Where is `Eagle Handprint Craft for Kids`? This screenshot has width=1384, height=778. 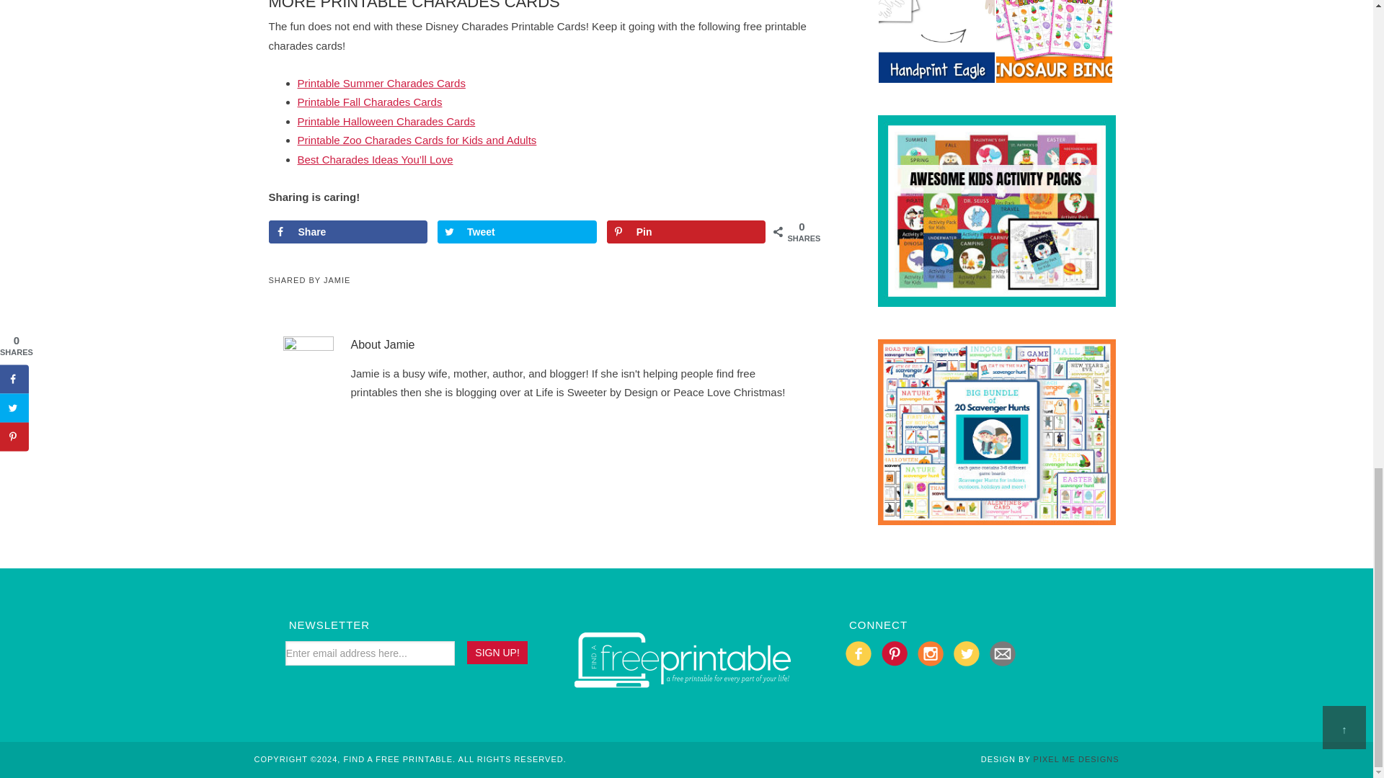 Eagle Handprint Craft for Kids is located at coordinates (937, 76).